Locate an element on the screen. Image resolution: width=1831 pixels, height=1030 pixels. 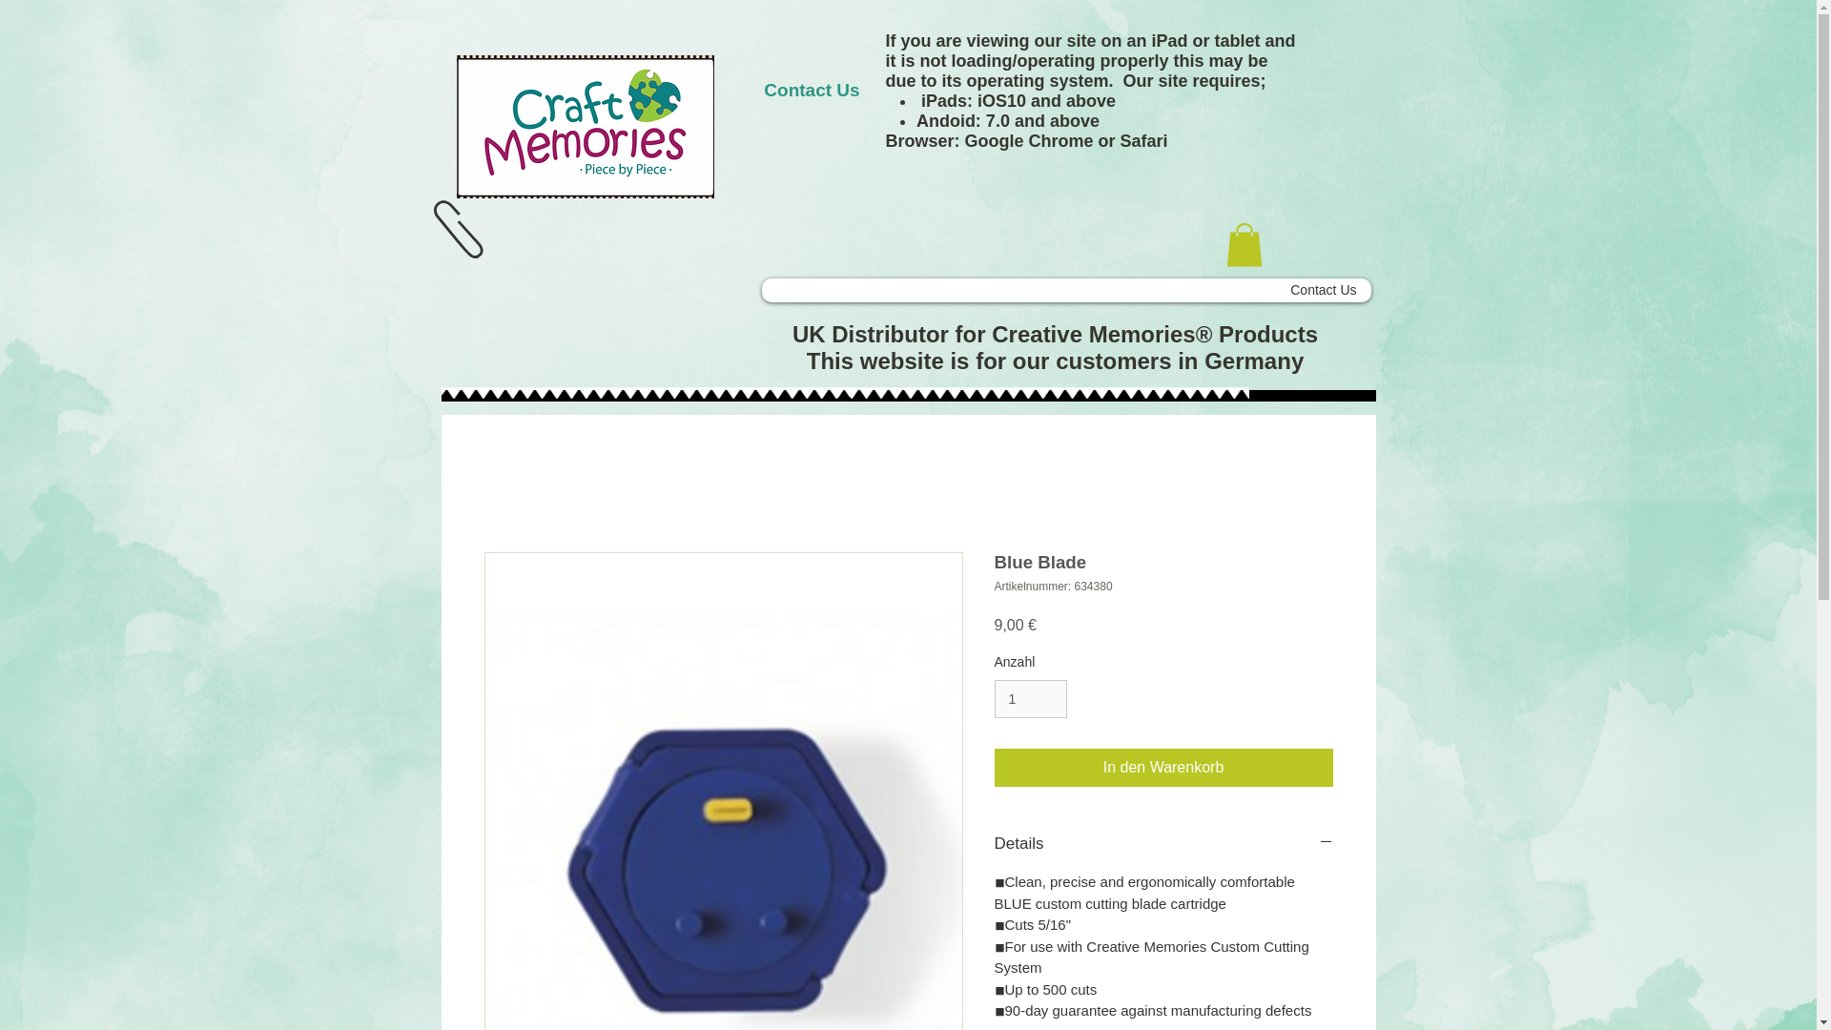
Contact Us is located at coordinates (812, 90).